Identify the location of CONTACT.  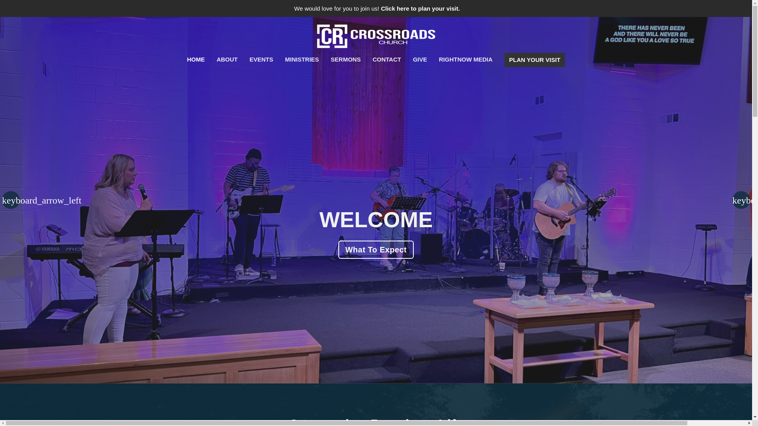
(387, 59).